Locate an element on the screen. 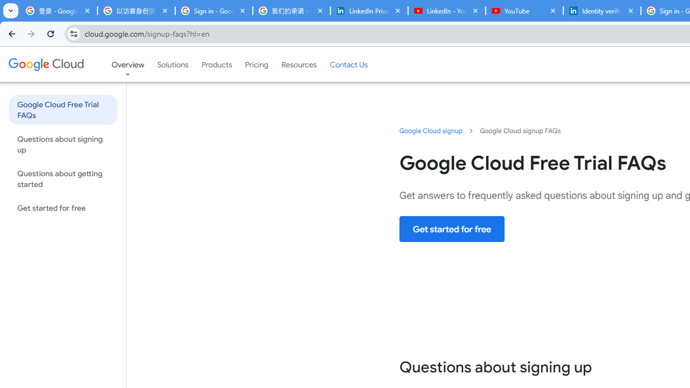 This screenshot has height=388, width=690. Contact Us is located at coordinates (348, 64).